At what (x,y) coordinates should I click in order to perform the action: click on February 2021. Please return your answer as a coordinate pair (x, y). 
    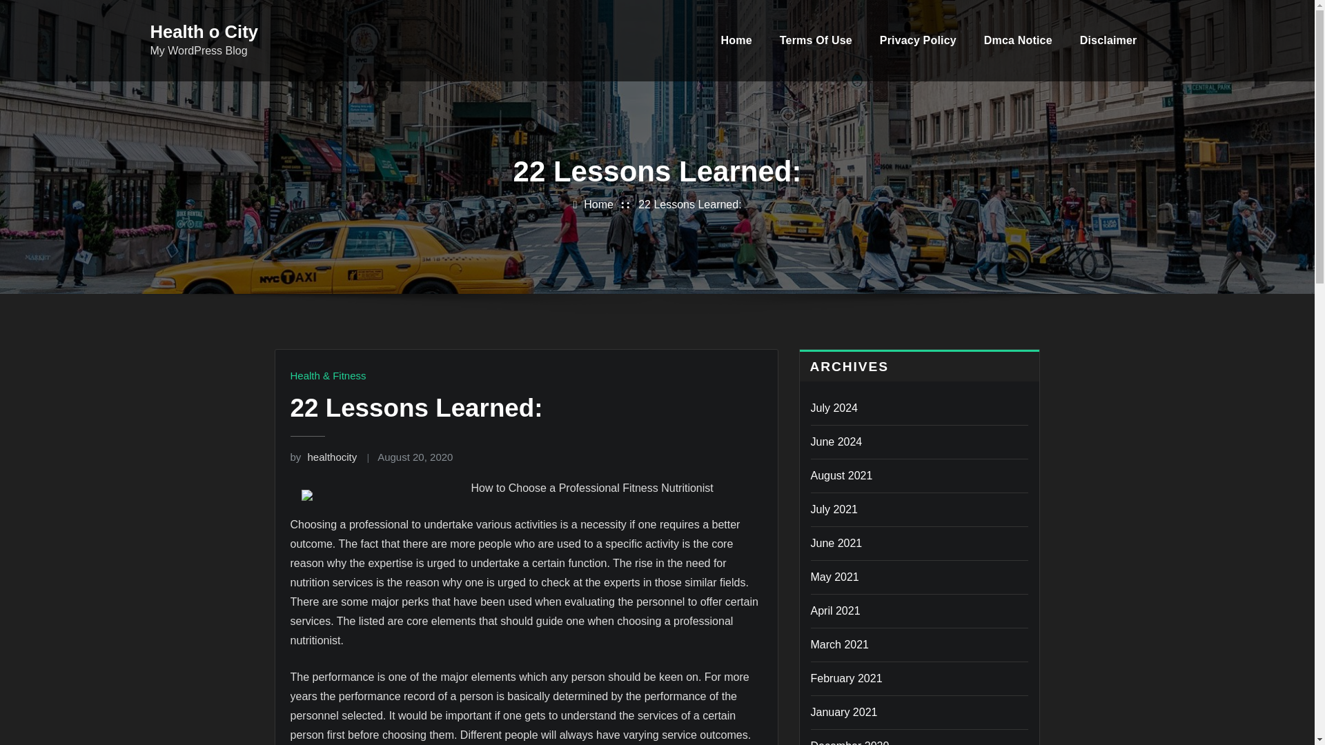
    Looking at the image, I should click on (846, 679).